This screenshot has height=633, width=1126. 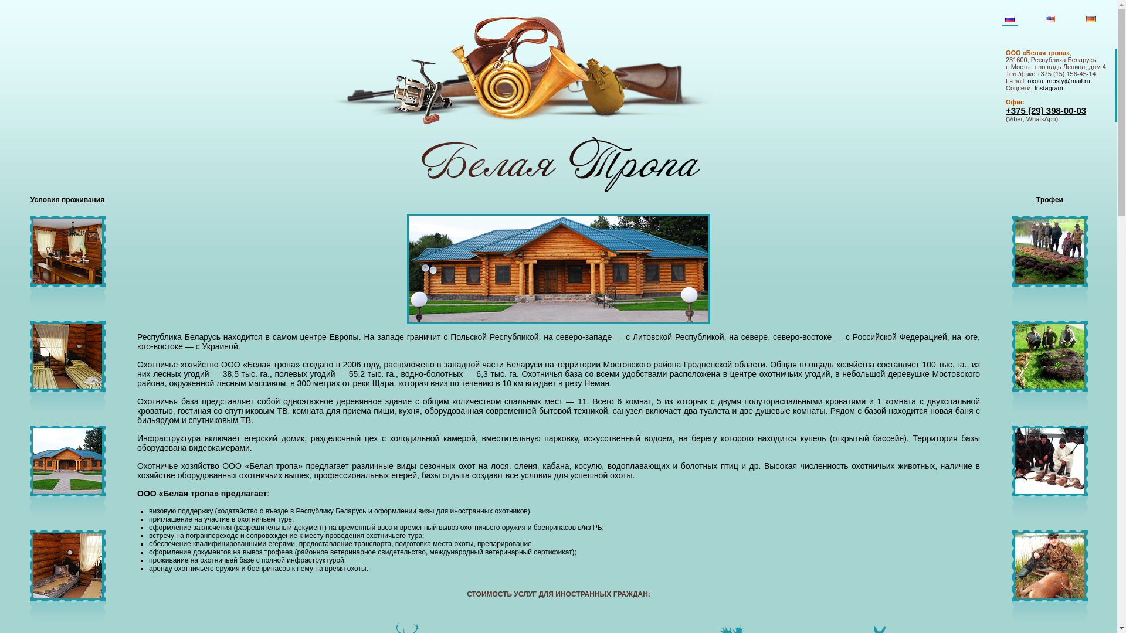 I want to click on Instagram, so click(x=1049, y=88).